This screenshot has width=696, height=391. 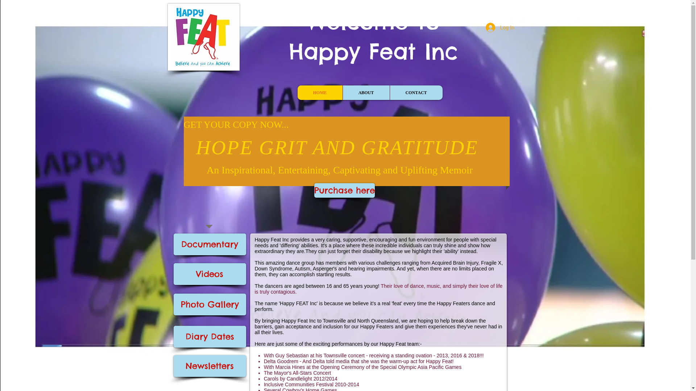 What do you see at coordinates (210, 337) in the screenshot?
I see `Diary Dates` at bounding box center [210, 337].